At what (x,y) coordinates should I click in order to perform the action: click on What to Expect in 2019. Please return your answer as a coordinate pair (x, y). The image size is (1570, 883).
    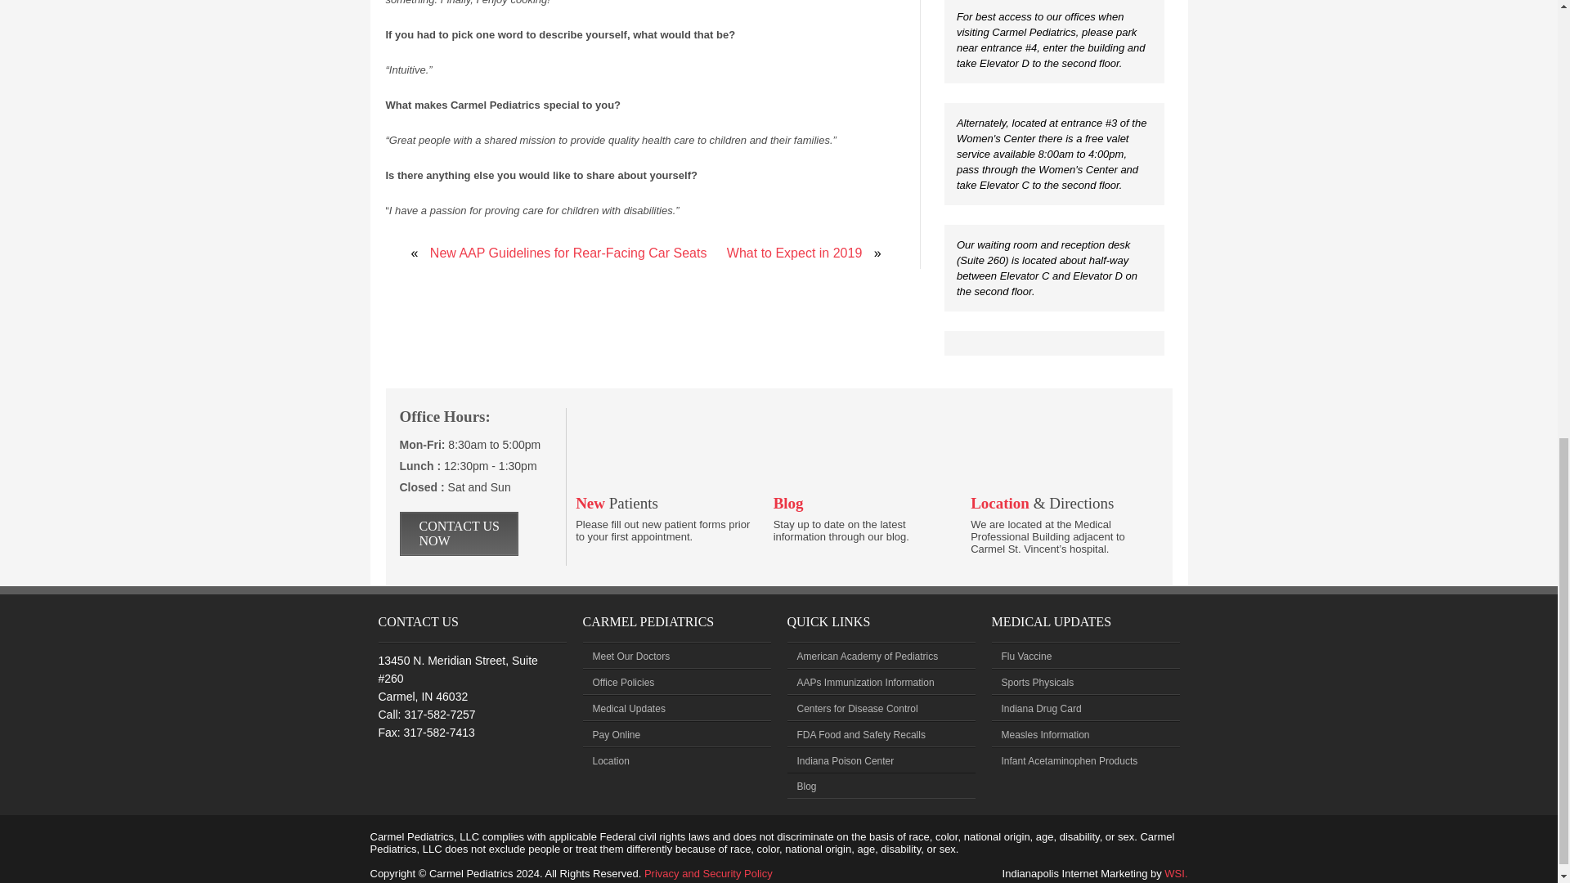
    Looking at the image, I should click on (794, 253).